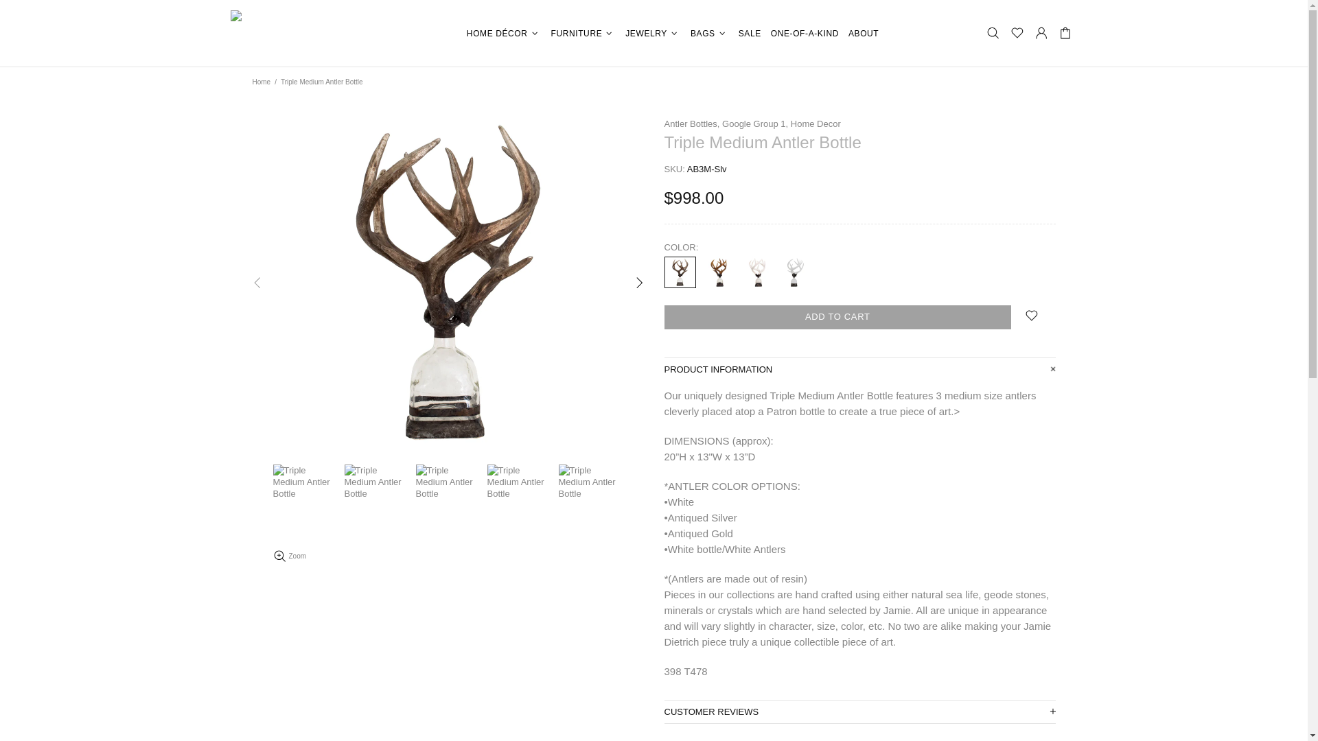 This screenshot has height=741, width=1318. I want to click on FURNITURE, so click(583, 33).